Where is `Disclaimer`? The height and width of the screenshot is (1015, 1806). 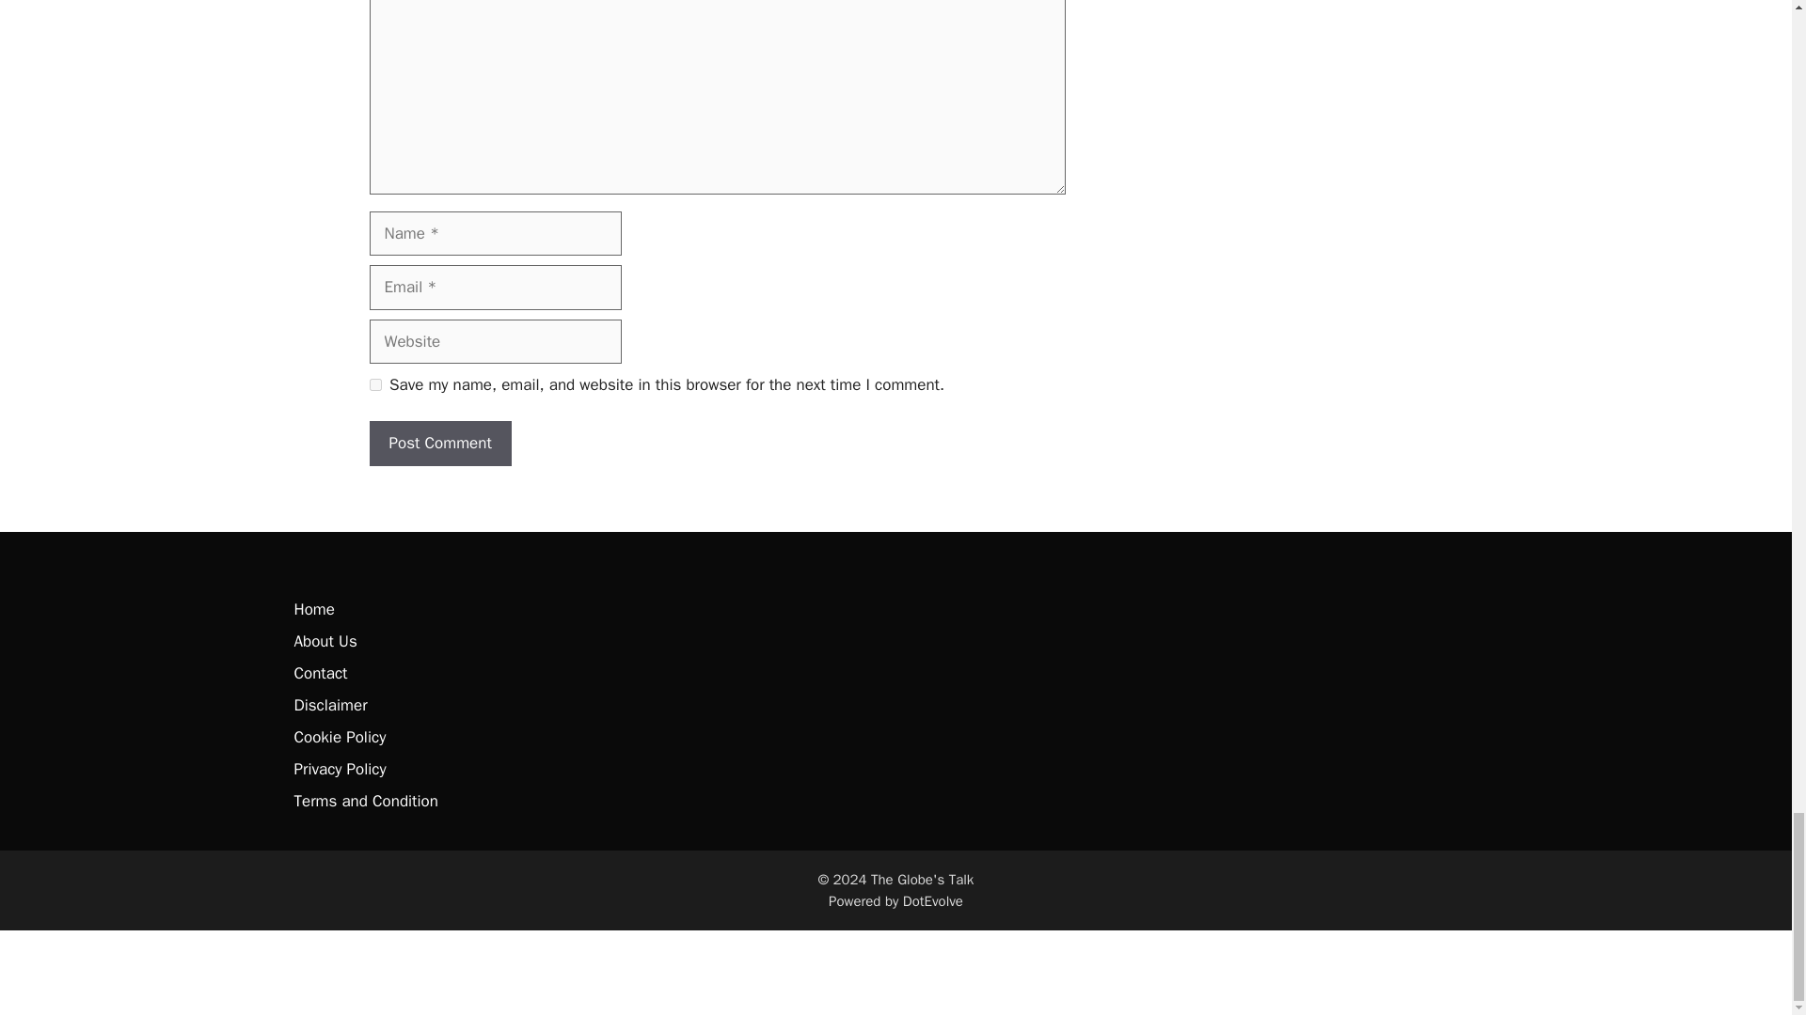 Disclaimer is located at coordinates (329, 705).